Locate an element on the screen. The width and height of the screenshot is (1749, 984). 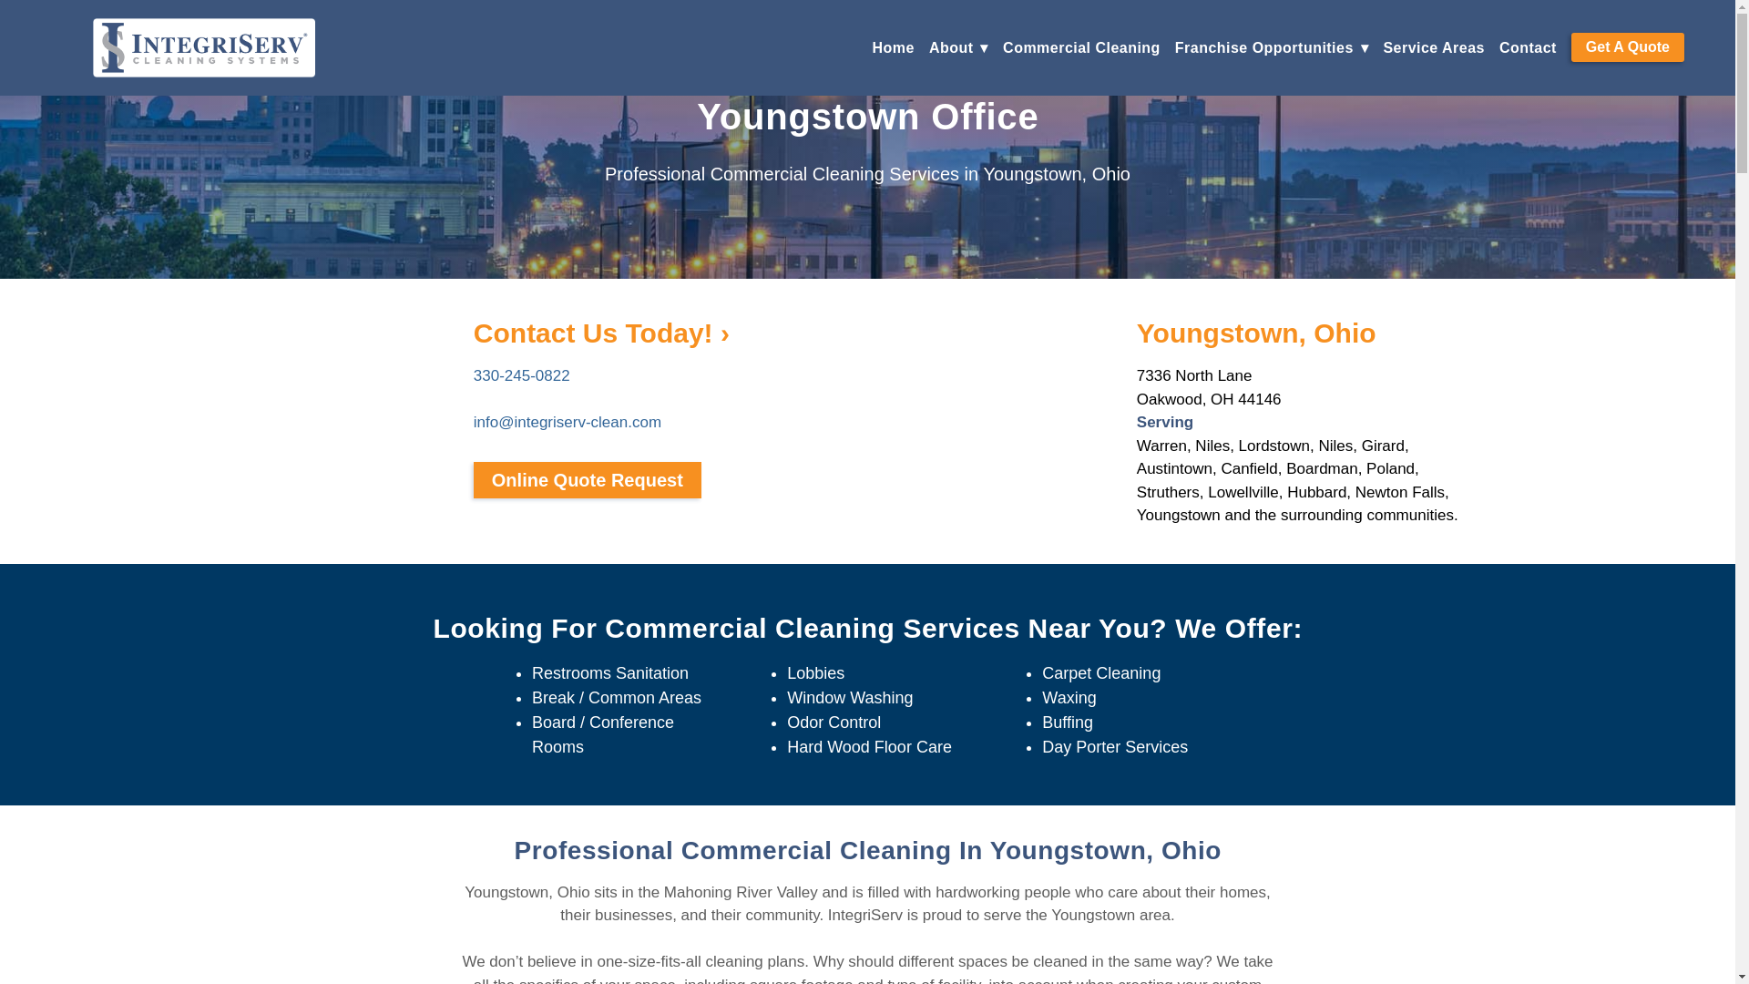
Contact Us Today! is located at coordinates (601, 333).